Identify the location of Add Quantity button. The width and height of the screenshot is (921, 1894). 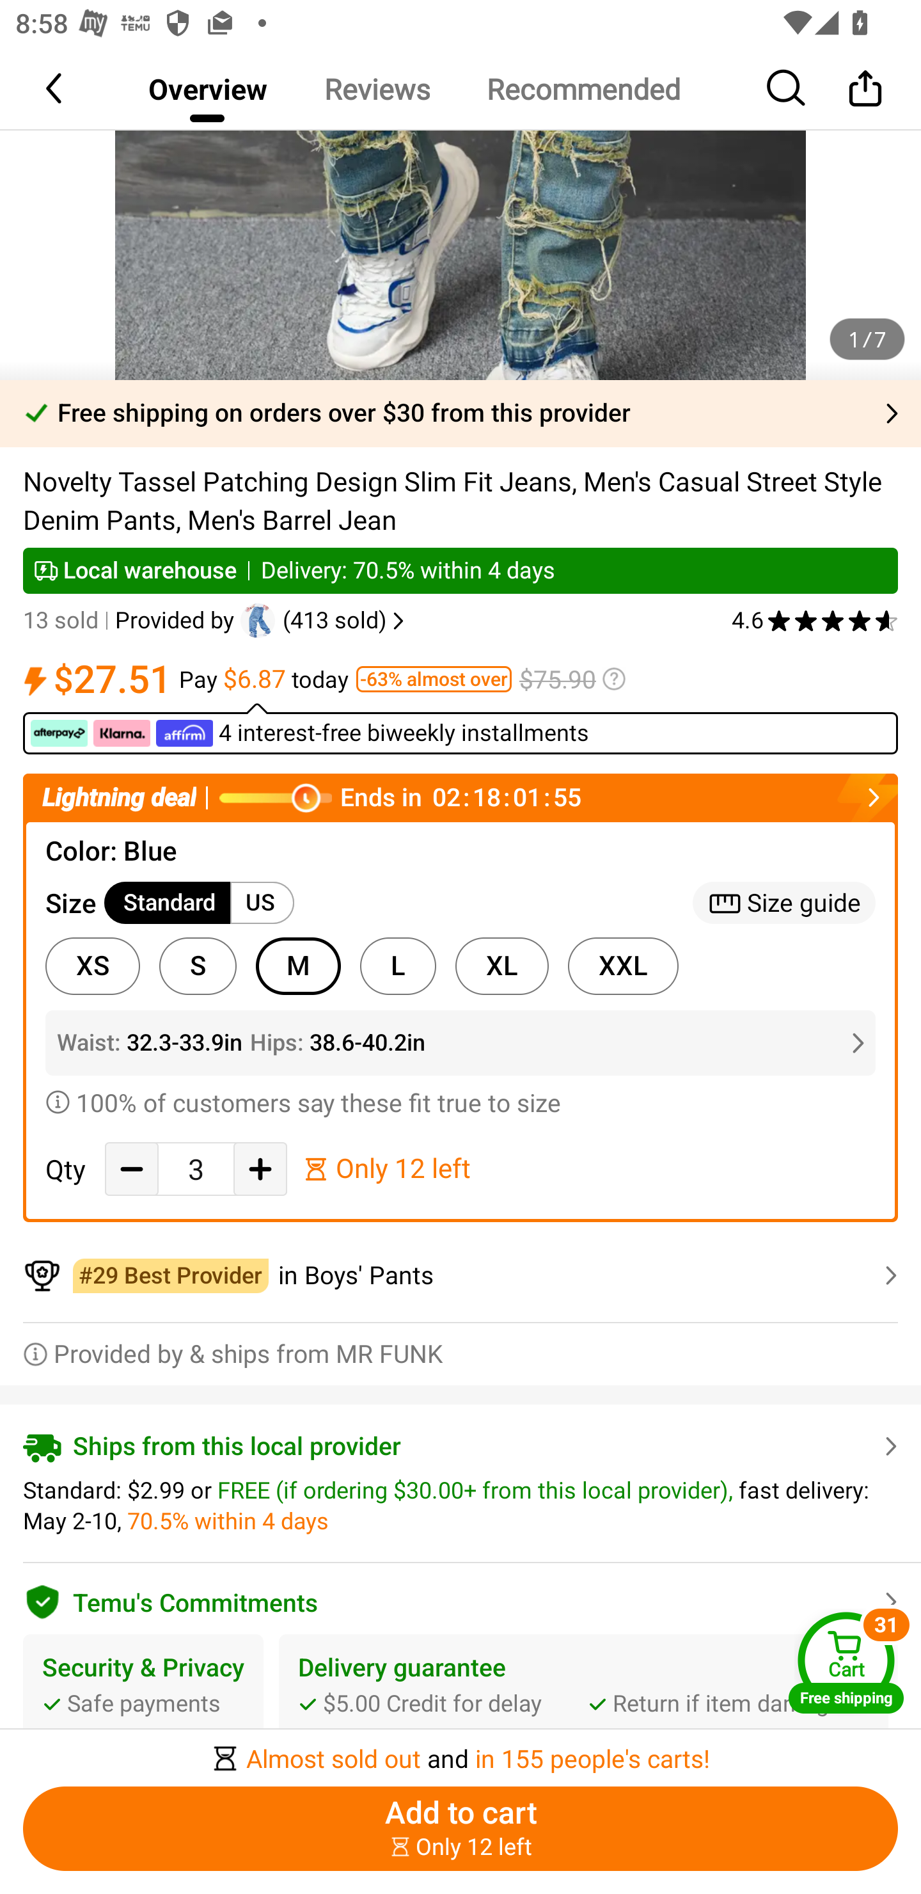
(260, 1168).